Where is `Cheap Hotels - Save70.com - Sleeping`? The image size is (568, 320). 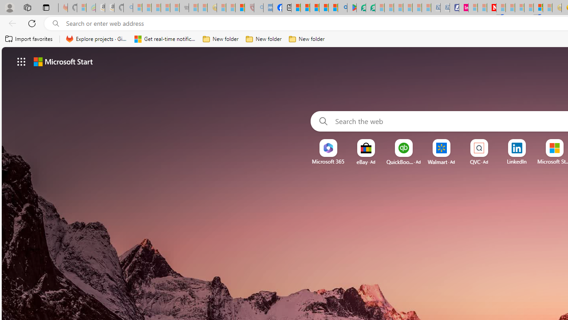 Cheap Hotels - Save70.com - Sleeping is located at coordinates (445, 8).